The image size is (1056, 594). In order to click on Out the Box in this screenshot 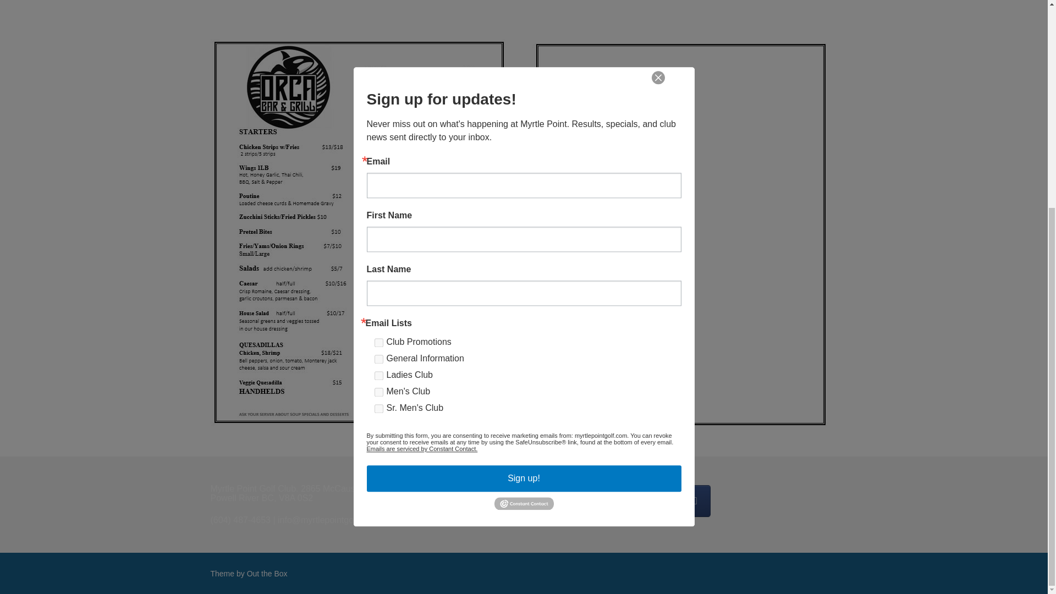, I will do `click(267, 573)`.